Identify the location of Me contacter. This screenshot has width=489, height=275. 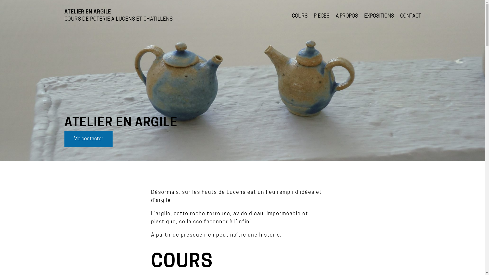
(88, 139).